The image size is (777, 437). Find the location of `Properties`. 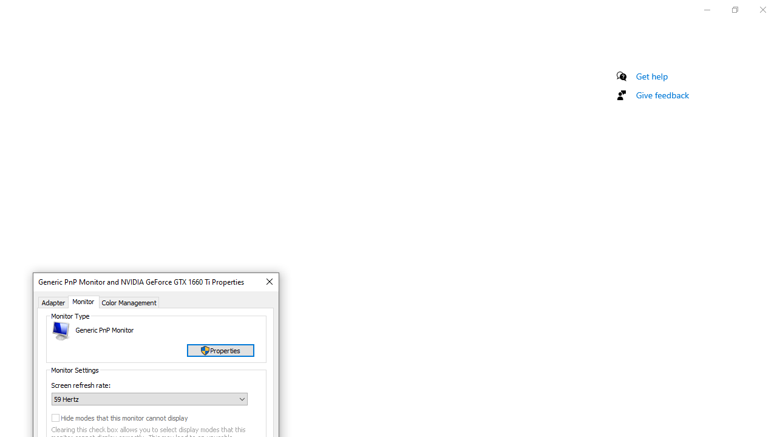

Properties is located at coordinates (220, 350).